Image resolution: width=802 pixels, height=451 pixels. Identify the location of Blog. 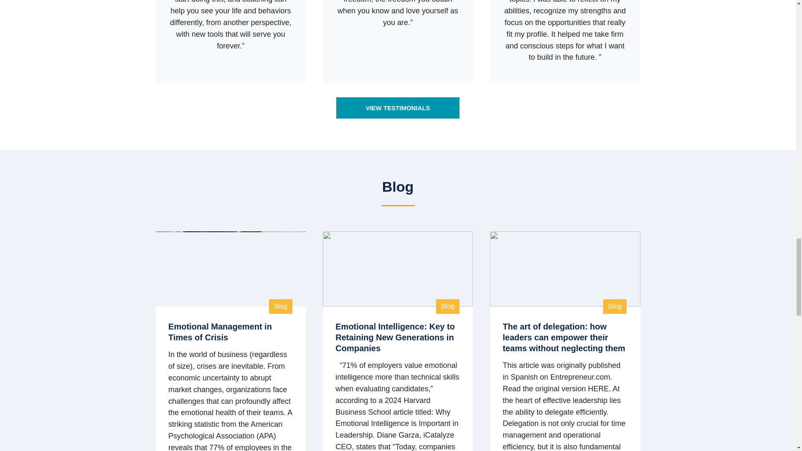
(281, 307).